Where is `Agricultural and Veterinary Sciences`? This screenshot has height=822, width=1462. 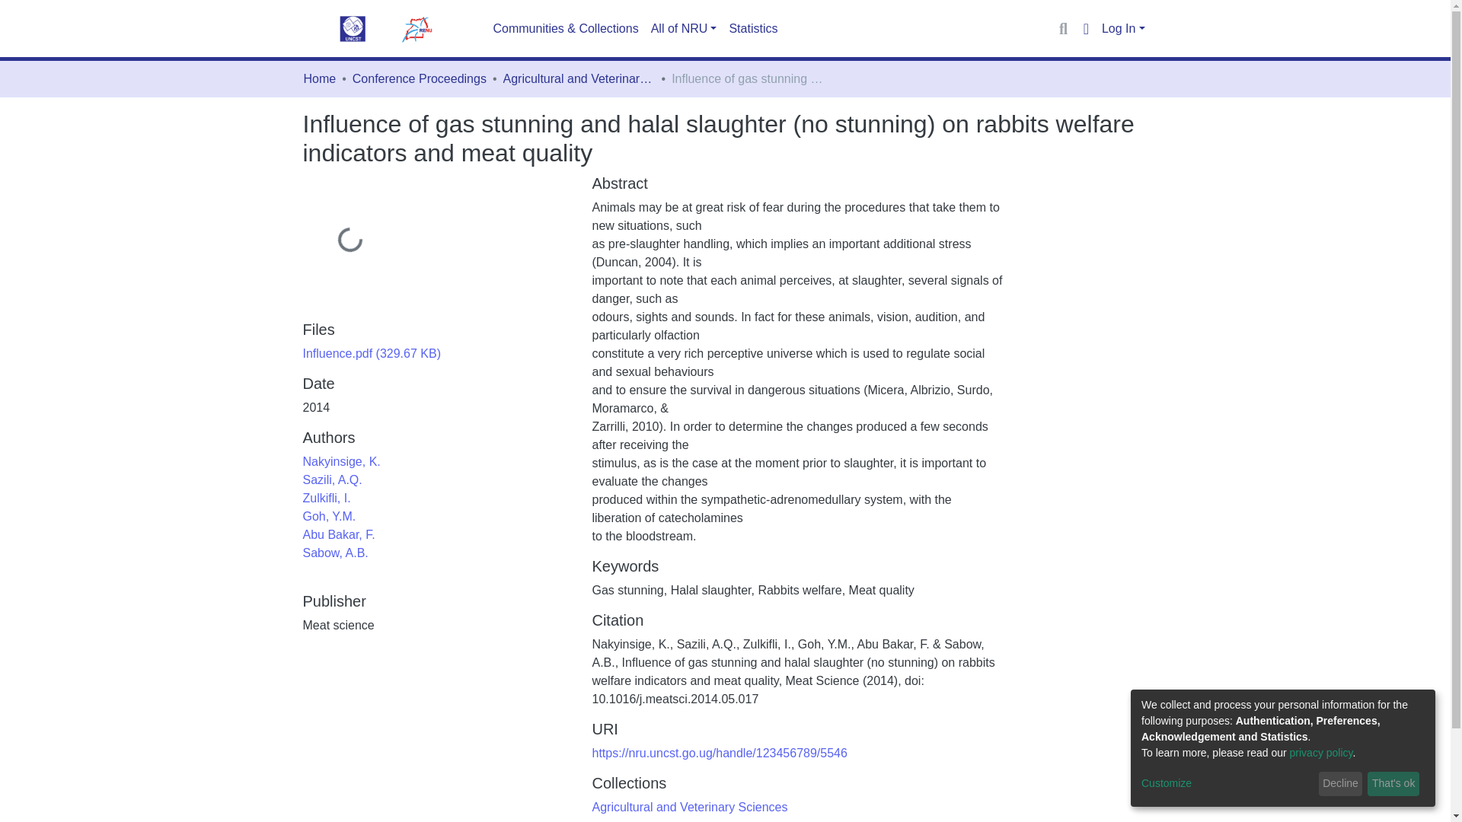
Agricultural and Veterinary Sciences is located at coordinates (690, 807).